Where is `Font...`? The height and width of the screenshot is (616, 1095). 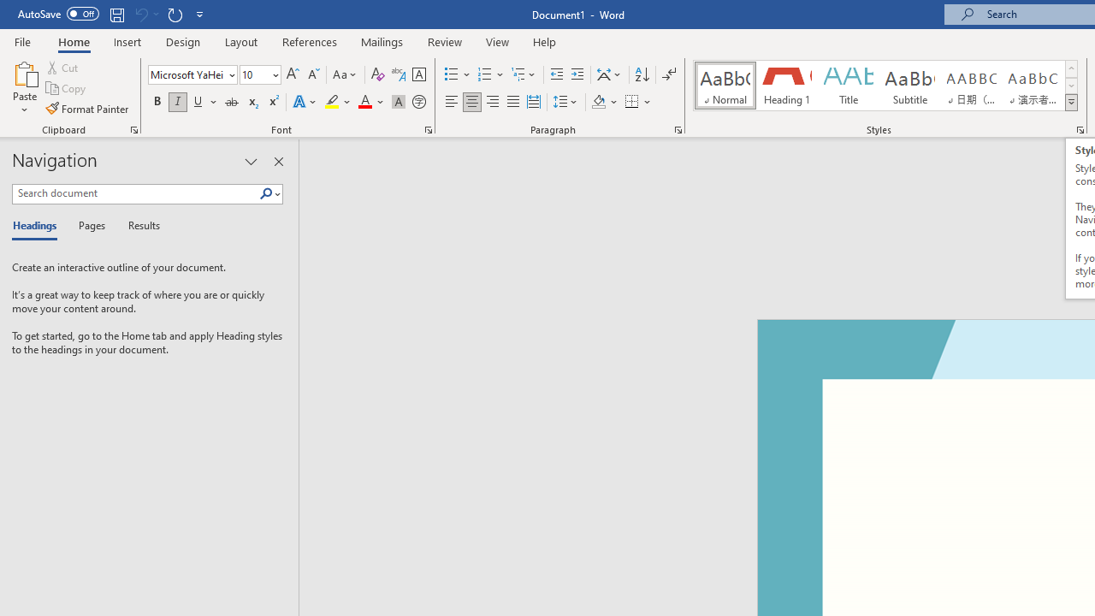
Font... is located at coordinates (428, 130).